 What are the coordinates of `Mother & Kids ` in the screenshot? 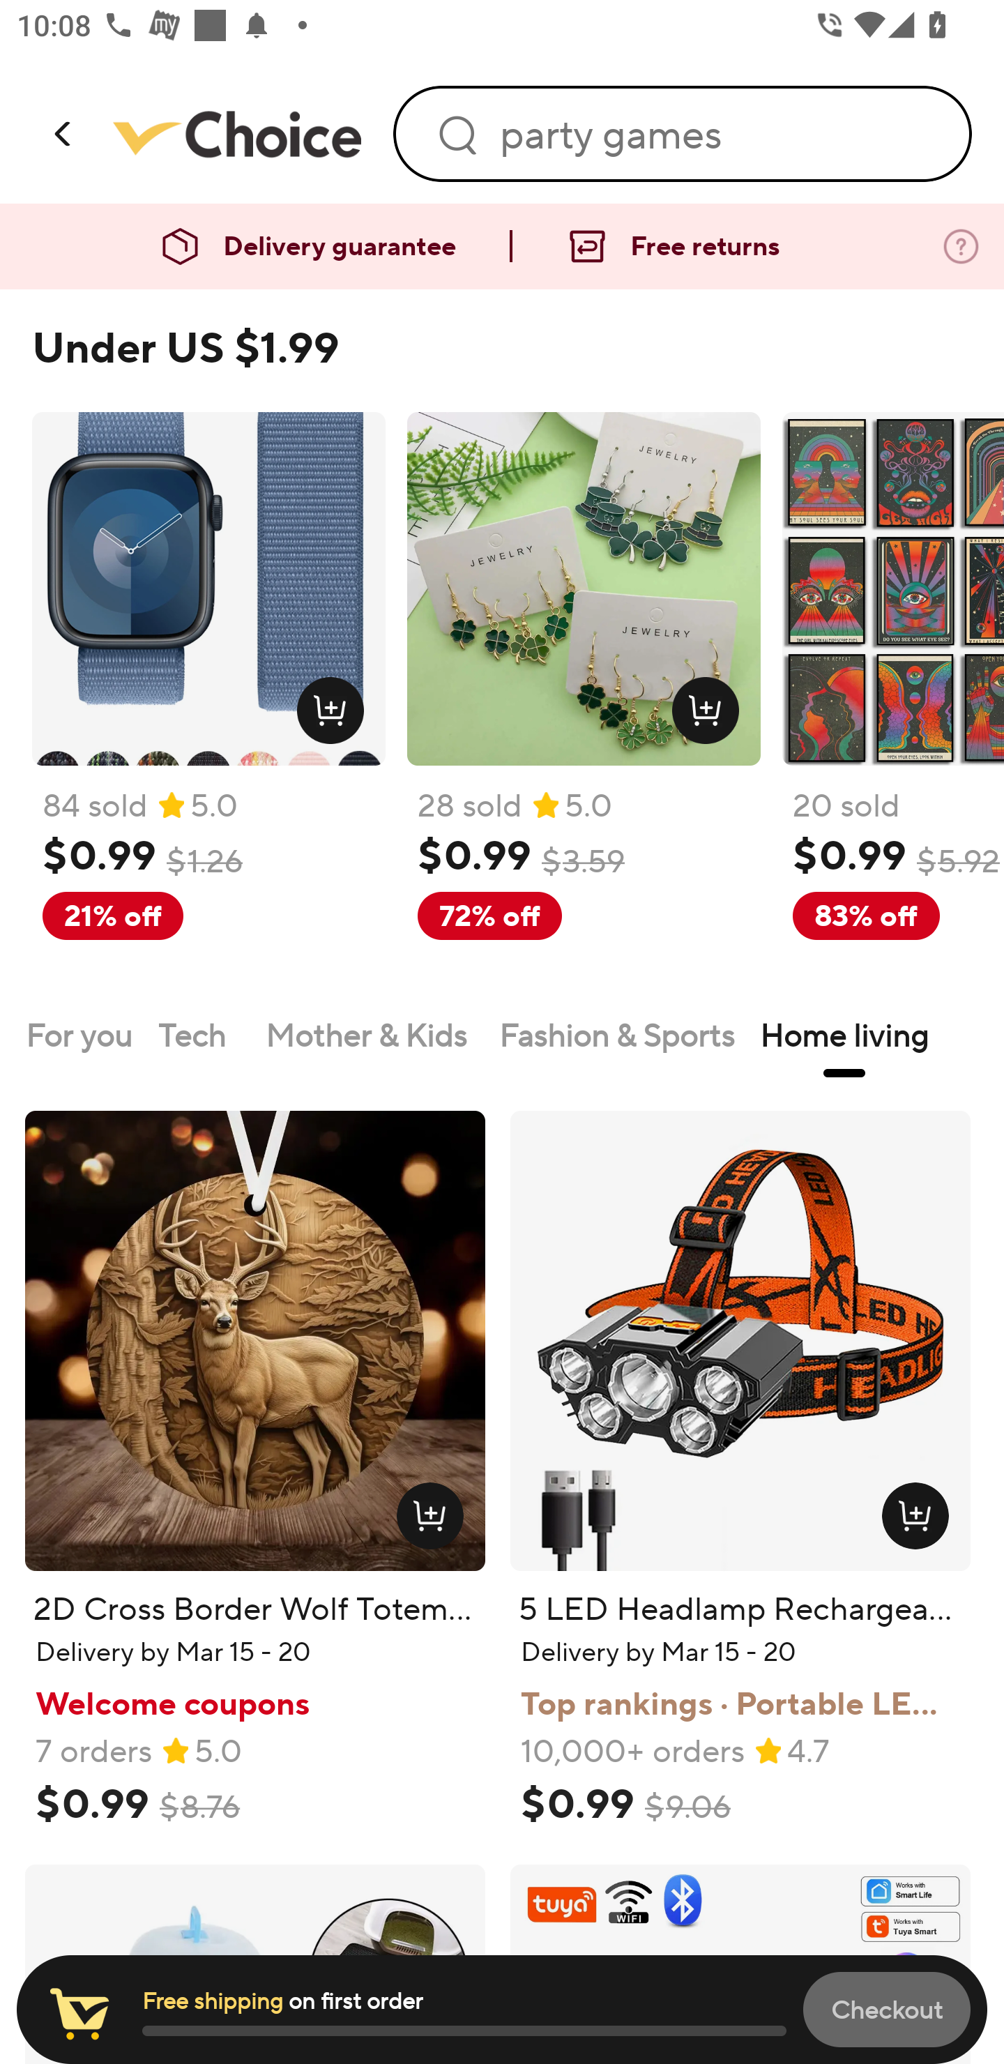 It's located at (370, 1035).